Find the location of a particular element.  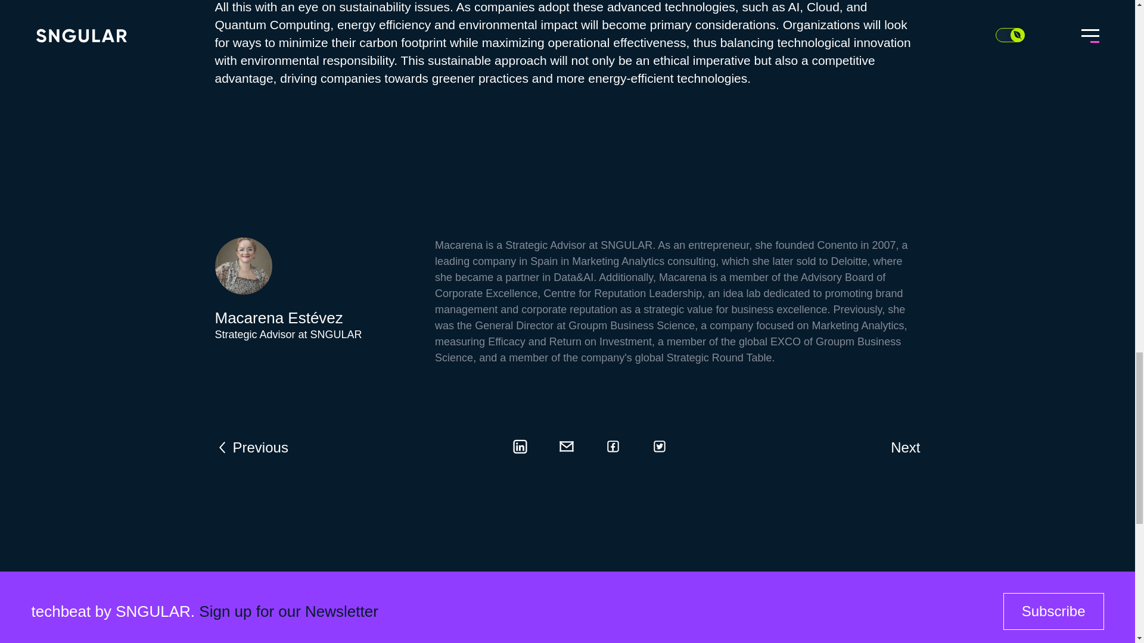

Next is located at coordinates (905, 447).